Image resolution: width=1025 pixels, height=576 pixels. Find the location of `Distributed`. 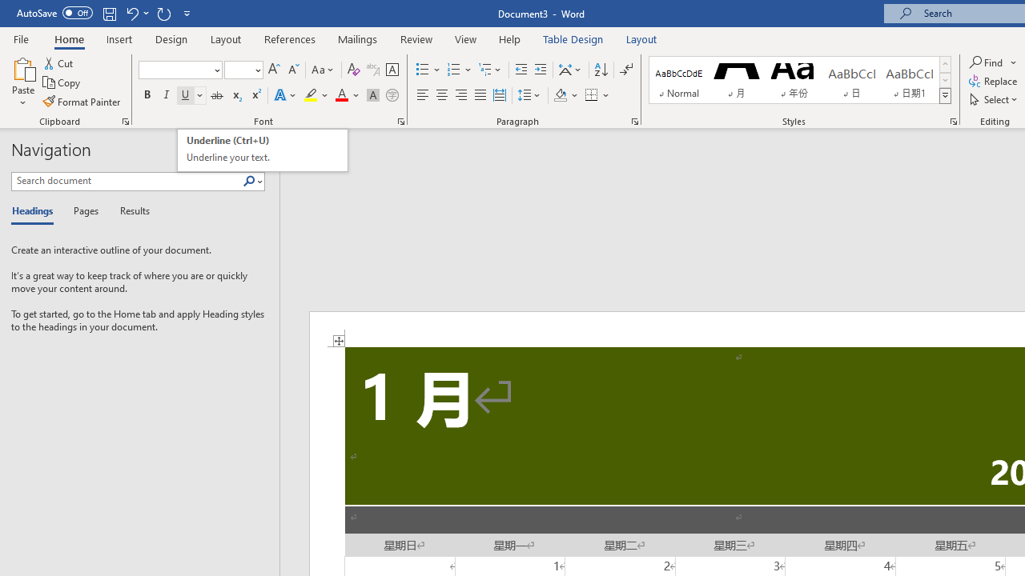

Distributed is located at coordinates (500, 96).